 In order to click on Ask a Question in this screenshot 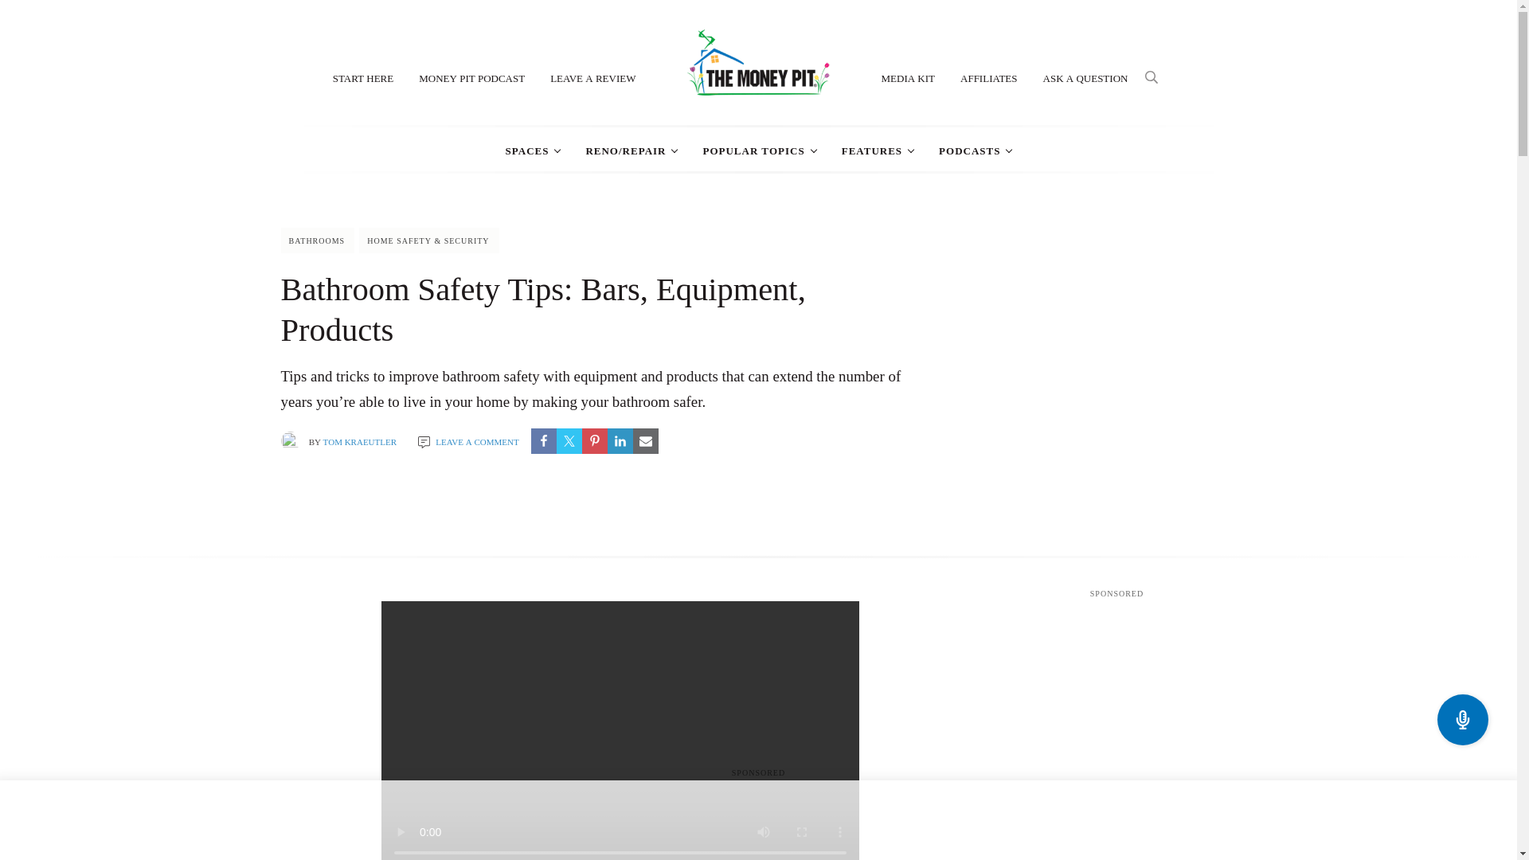, I will do `click(1085, 76)`.